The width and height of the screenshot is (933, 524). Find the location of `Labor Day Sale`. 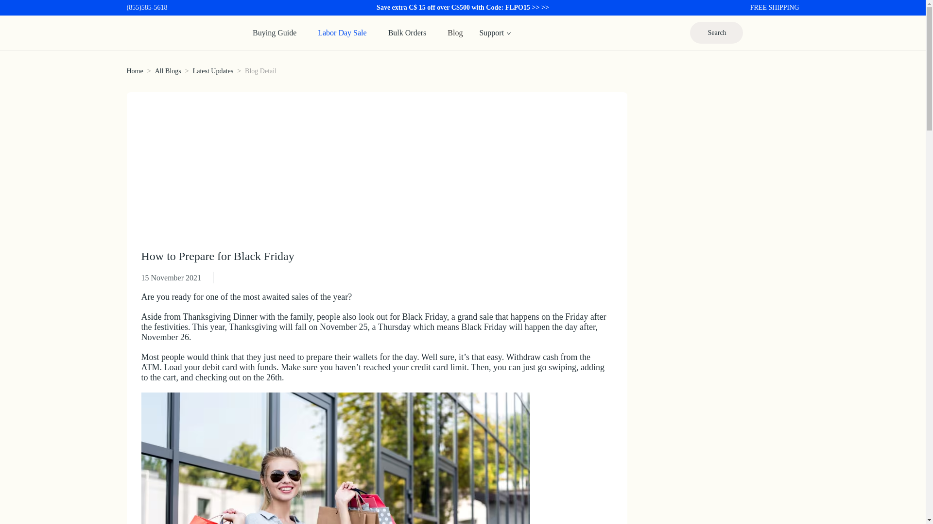

Labor Day Sale is located at coordinates (342, 32).